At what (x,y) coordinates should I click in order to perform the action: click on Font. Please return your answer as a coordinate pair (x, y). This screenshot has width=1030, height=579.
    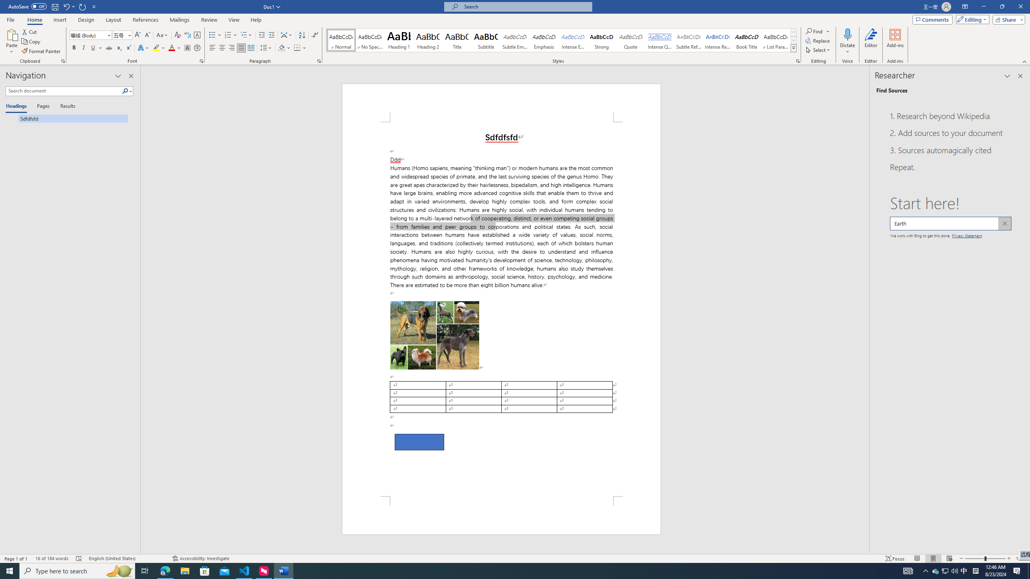
    Looking at the image, I should click on (88, 35).